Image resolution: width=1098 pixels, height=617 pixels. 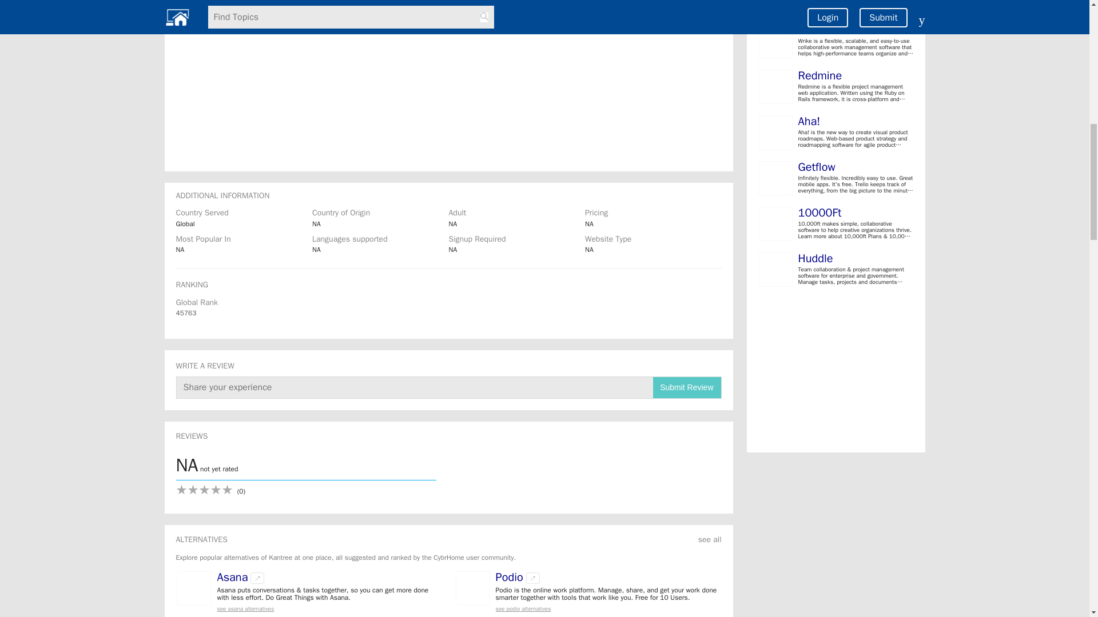 I want to click on Podio, so click(x=508, y=577).